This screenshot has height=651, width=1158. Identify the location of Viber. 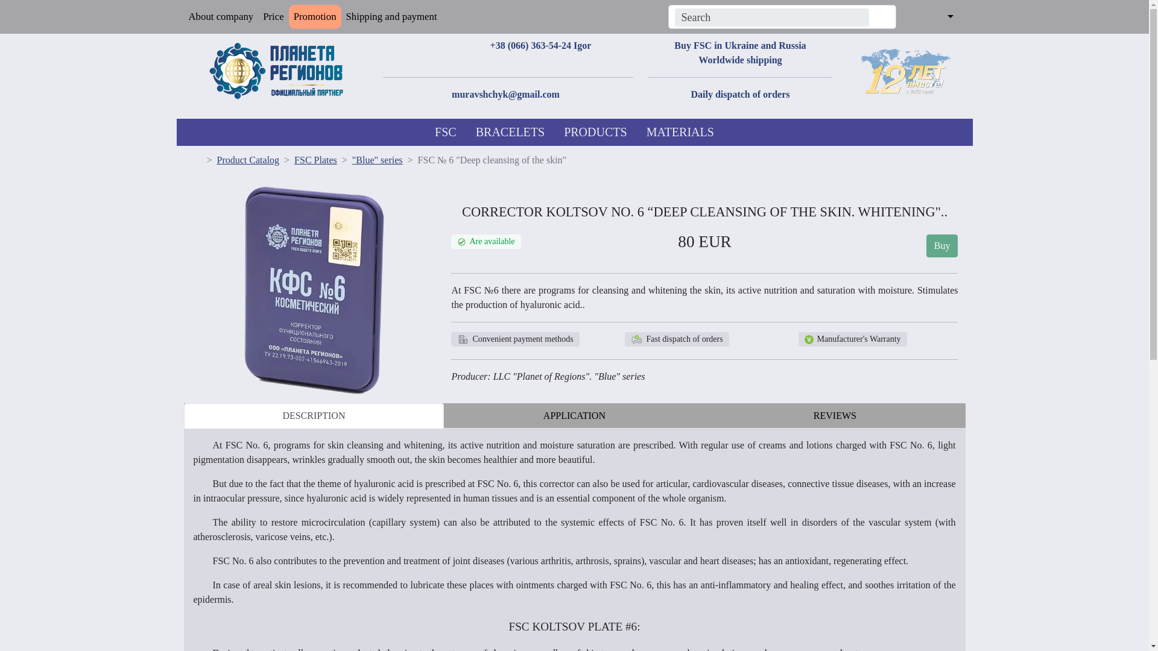
(480, 60).